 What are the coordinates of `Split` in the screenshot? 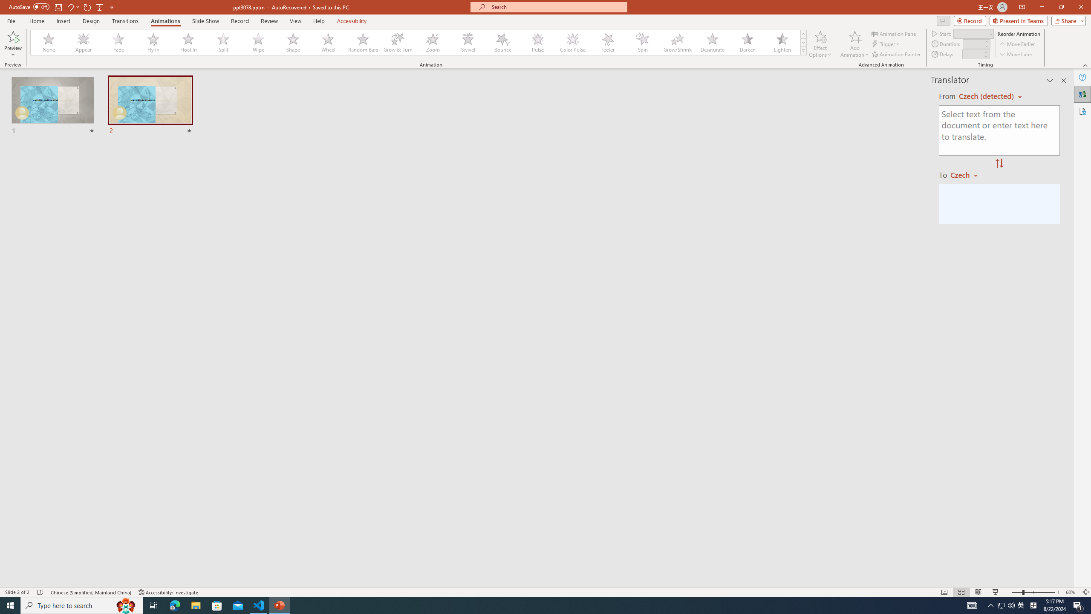 It's located at (223, 43).